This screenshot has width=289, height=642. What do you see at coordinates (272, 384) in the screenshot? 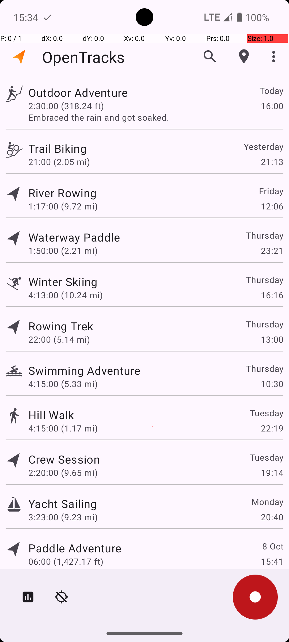
I see `10:30` at bounding box center [272, 384].